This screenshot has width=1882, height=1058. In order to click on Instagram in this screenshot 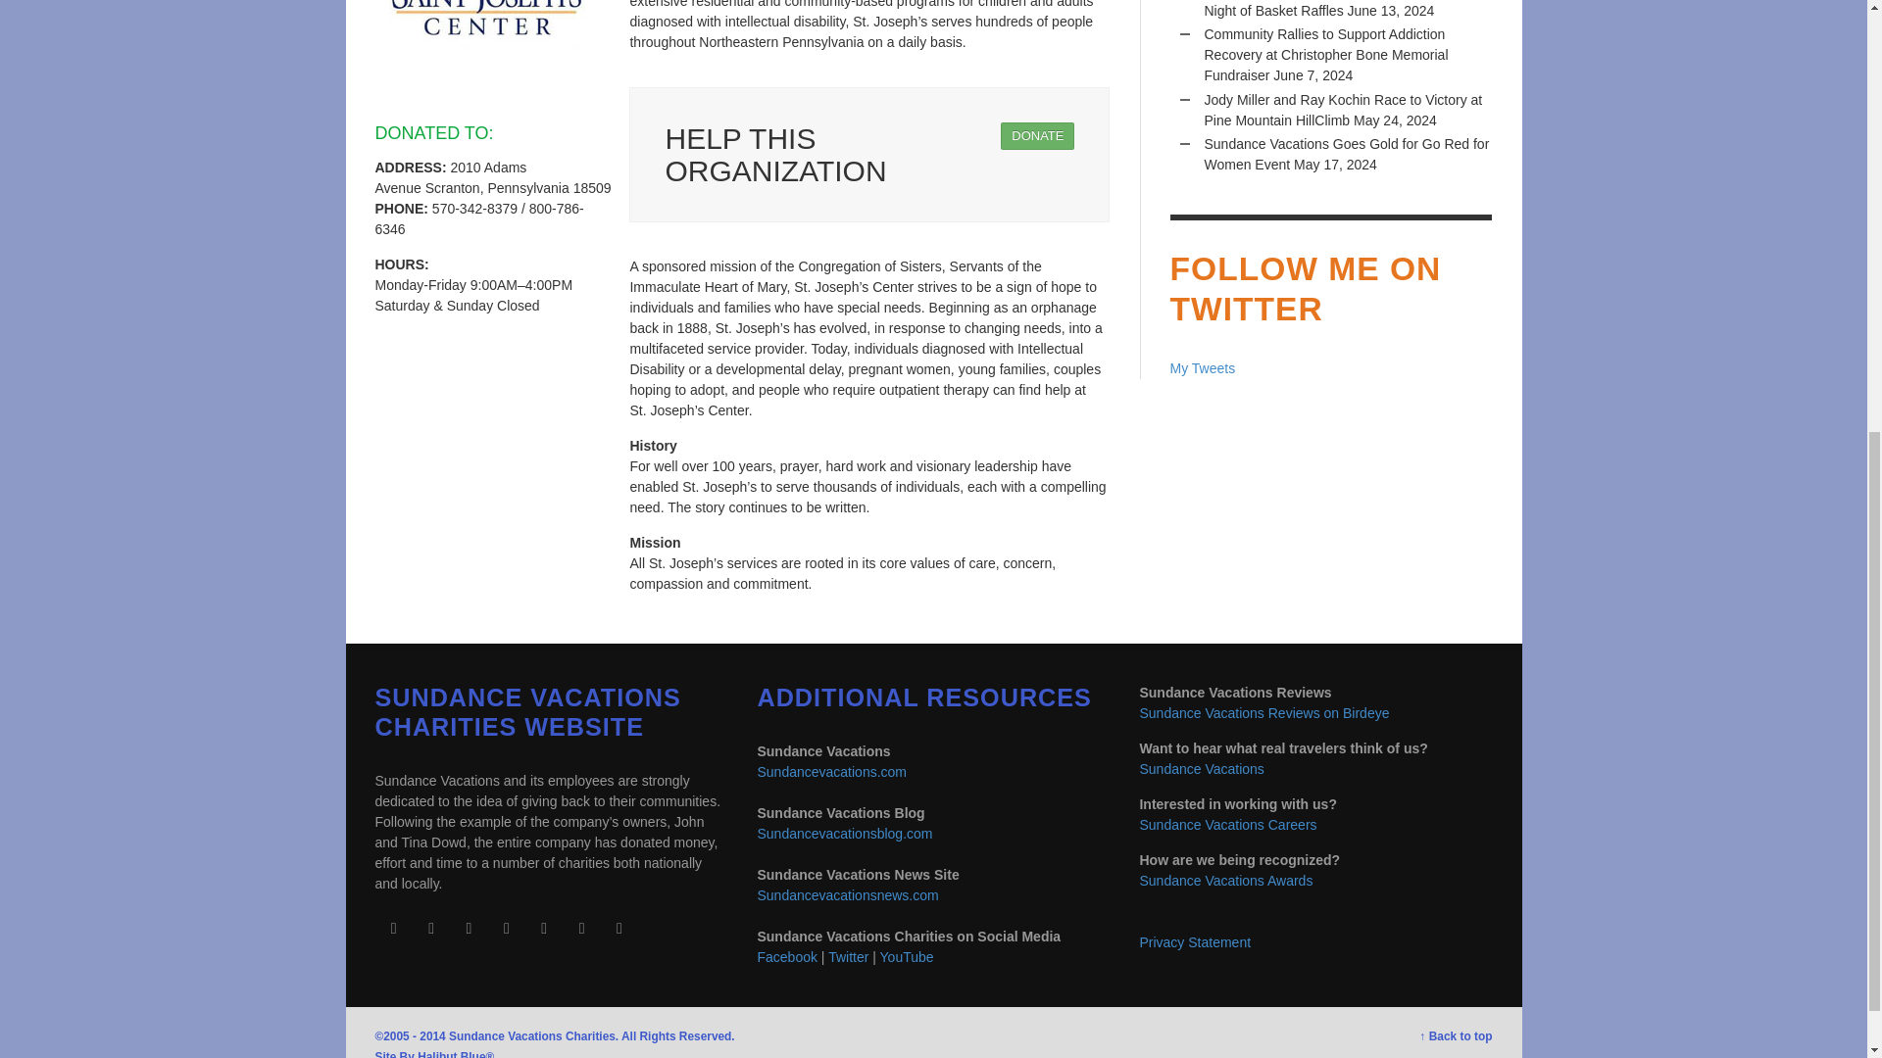, I will do `click(430, 928)`.